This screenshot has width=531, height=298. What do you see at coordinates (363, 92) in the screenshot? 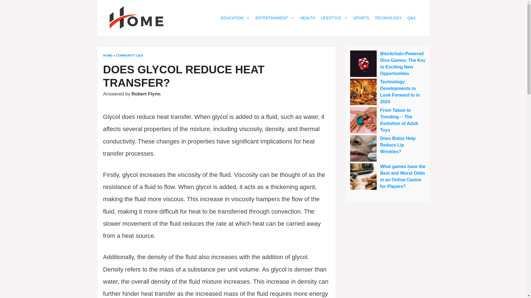
I see `Technology Developments to Look Forward to in 2024 2` at bounding box center [363, 92].